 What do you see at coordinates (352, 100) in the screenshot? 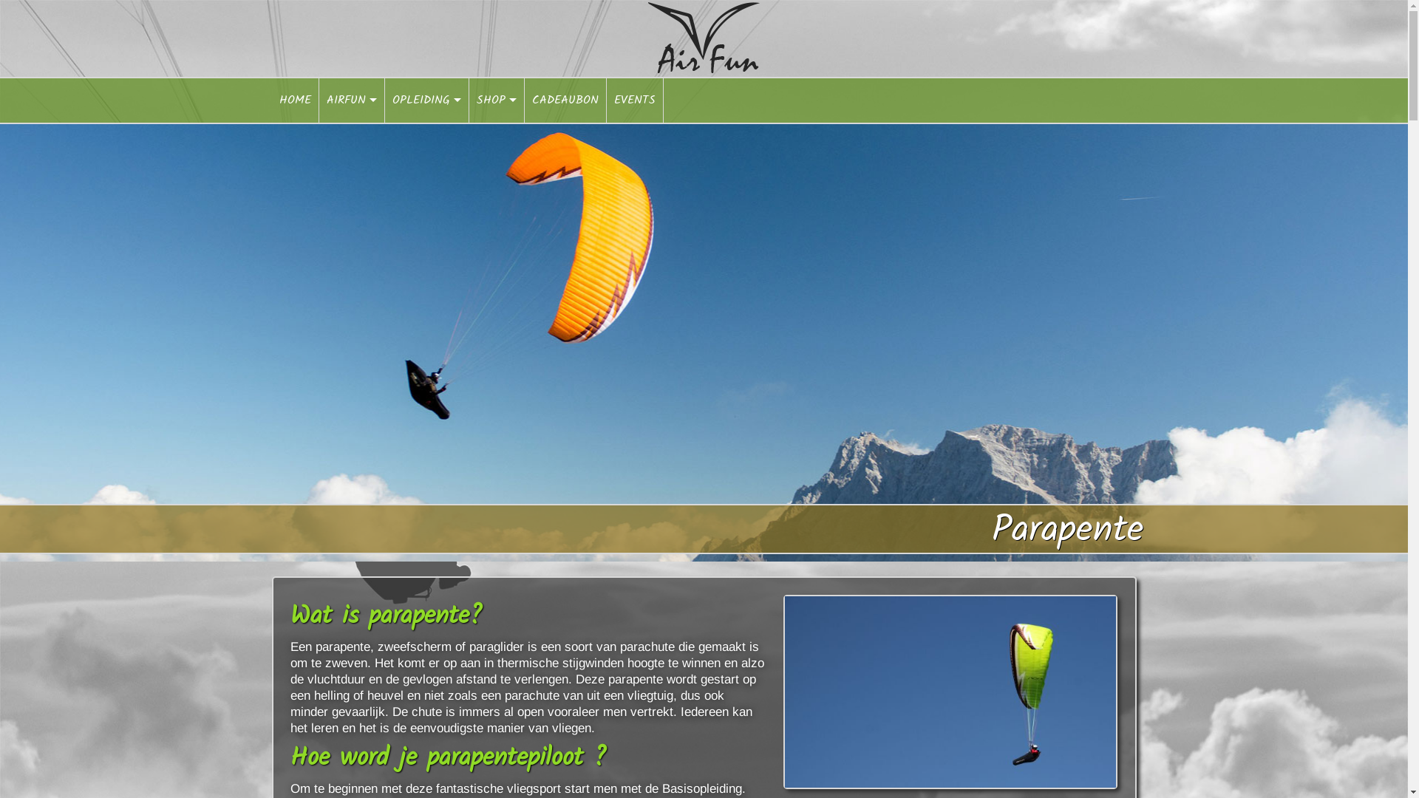
I see `AIRFUN` at bounding box center [352, 100].